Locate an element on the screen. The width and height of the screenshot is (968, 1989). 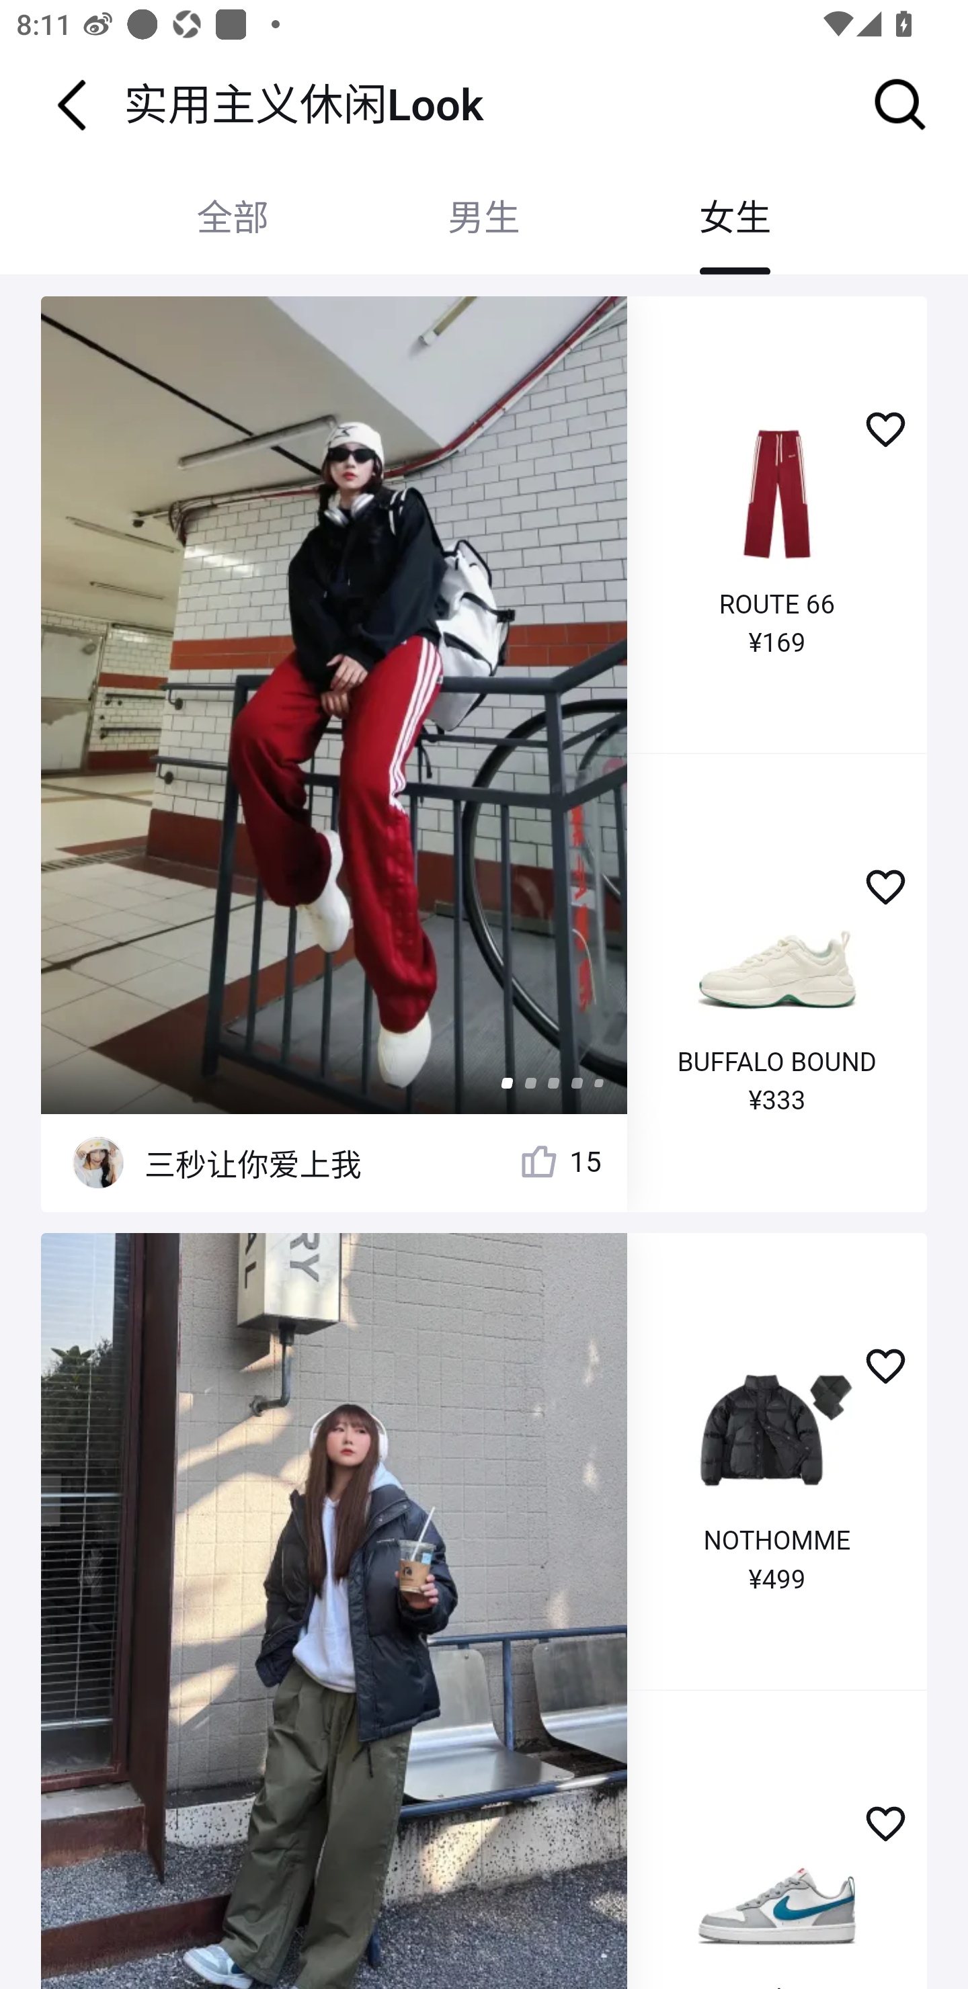
resize,w_183 ROUTE 66 ¥169 is located at coordinates (777, 525).